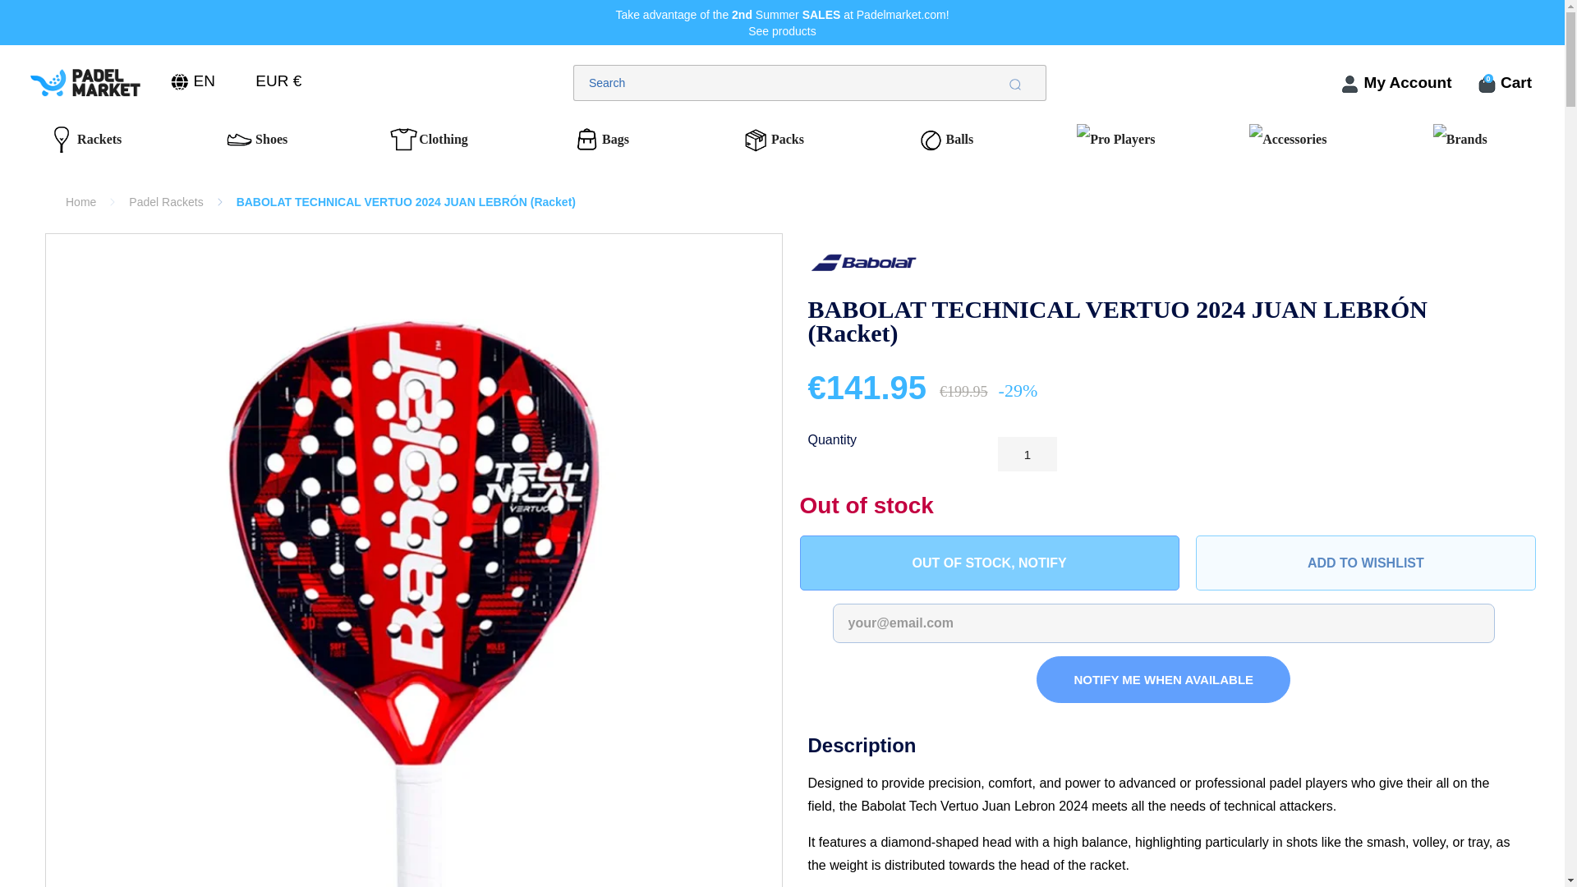 The height and width of the screenshot is (887, 1577). I want to click on Take advantage of the 2nd Summer SALES at Padelmarket.com!, so click(782, 14).